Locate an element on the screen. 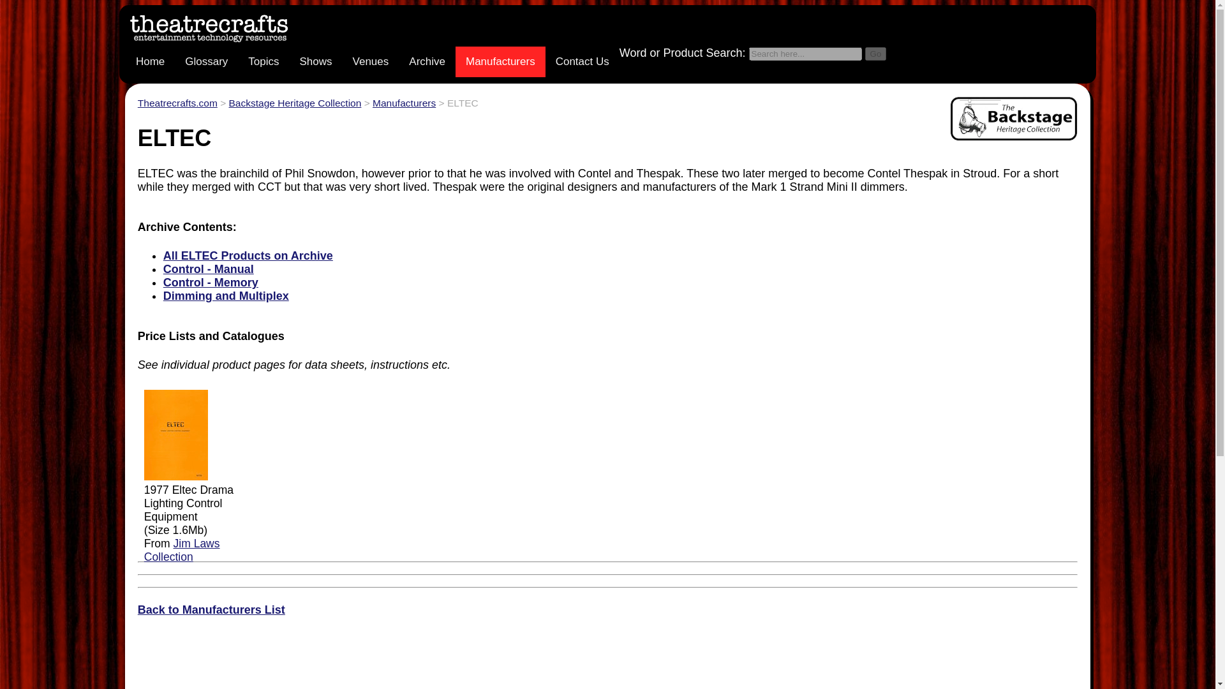 Image resolution: width=1225 pixels, height=689 pixels. Control - Memory is located at coordinates (211, 282).